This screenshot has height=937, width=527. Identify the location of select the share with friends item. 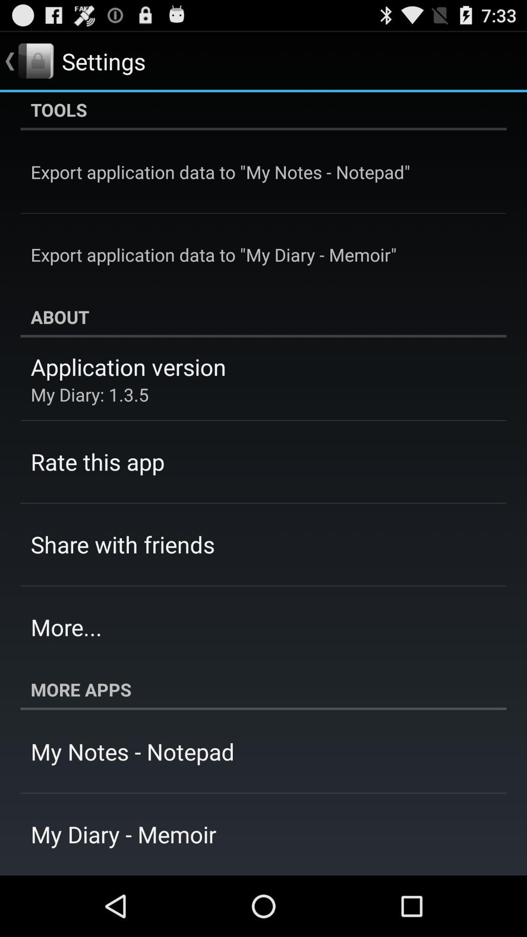
(123, 544).